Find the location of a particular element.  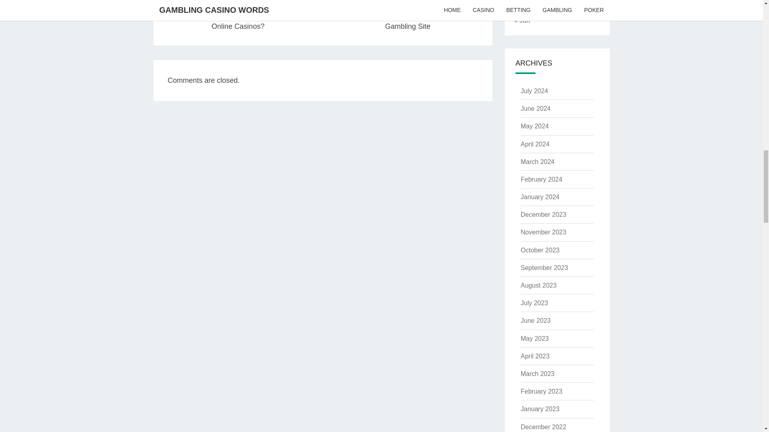

November 2023 is located at coordinates (540, 250).